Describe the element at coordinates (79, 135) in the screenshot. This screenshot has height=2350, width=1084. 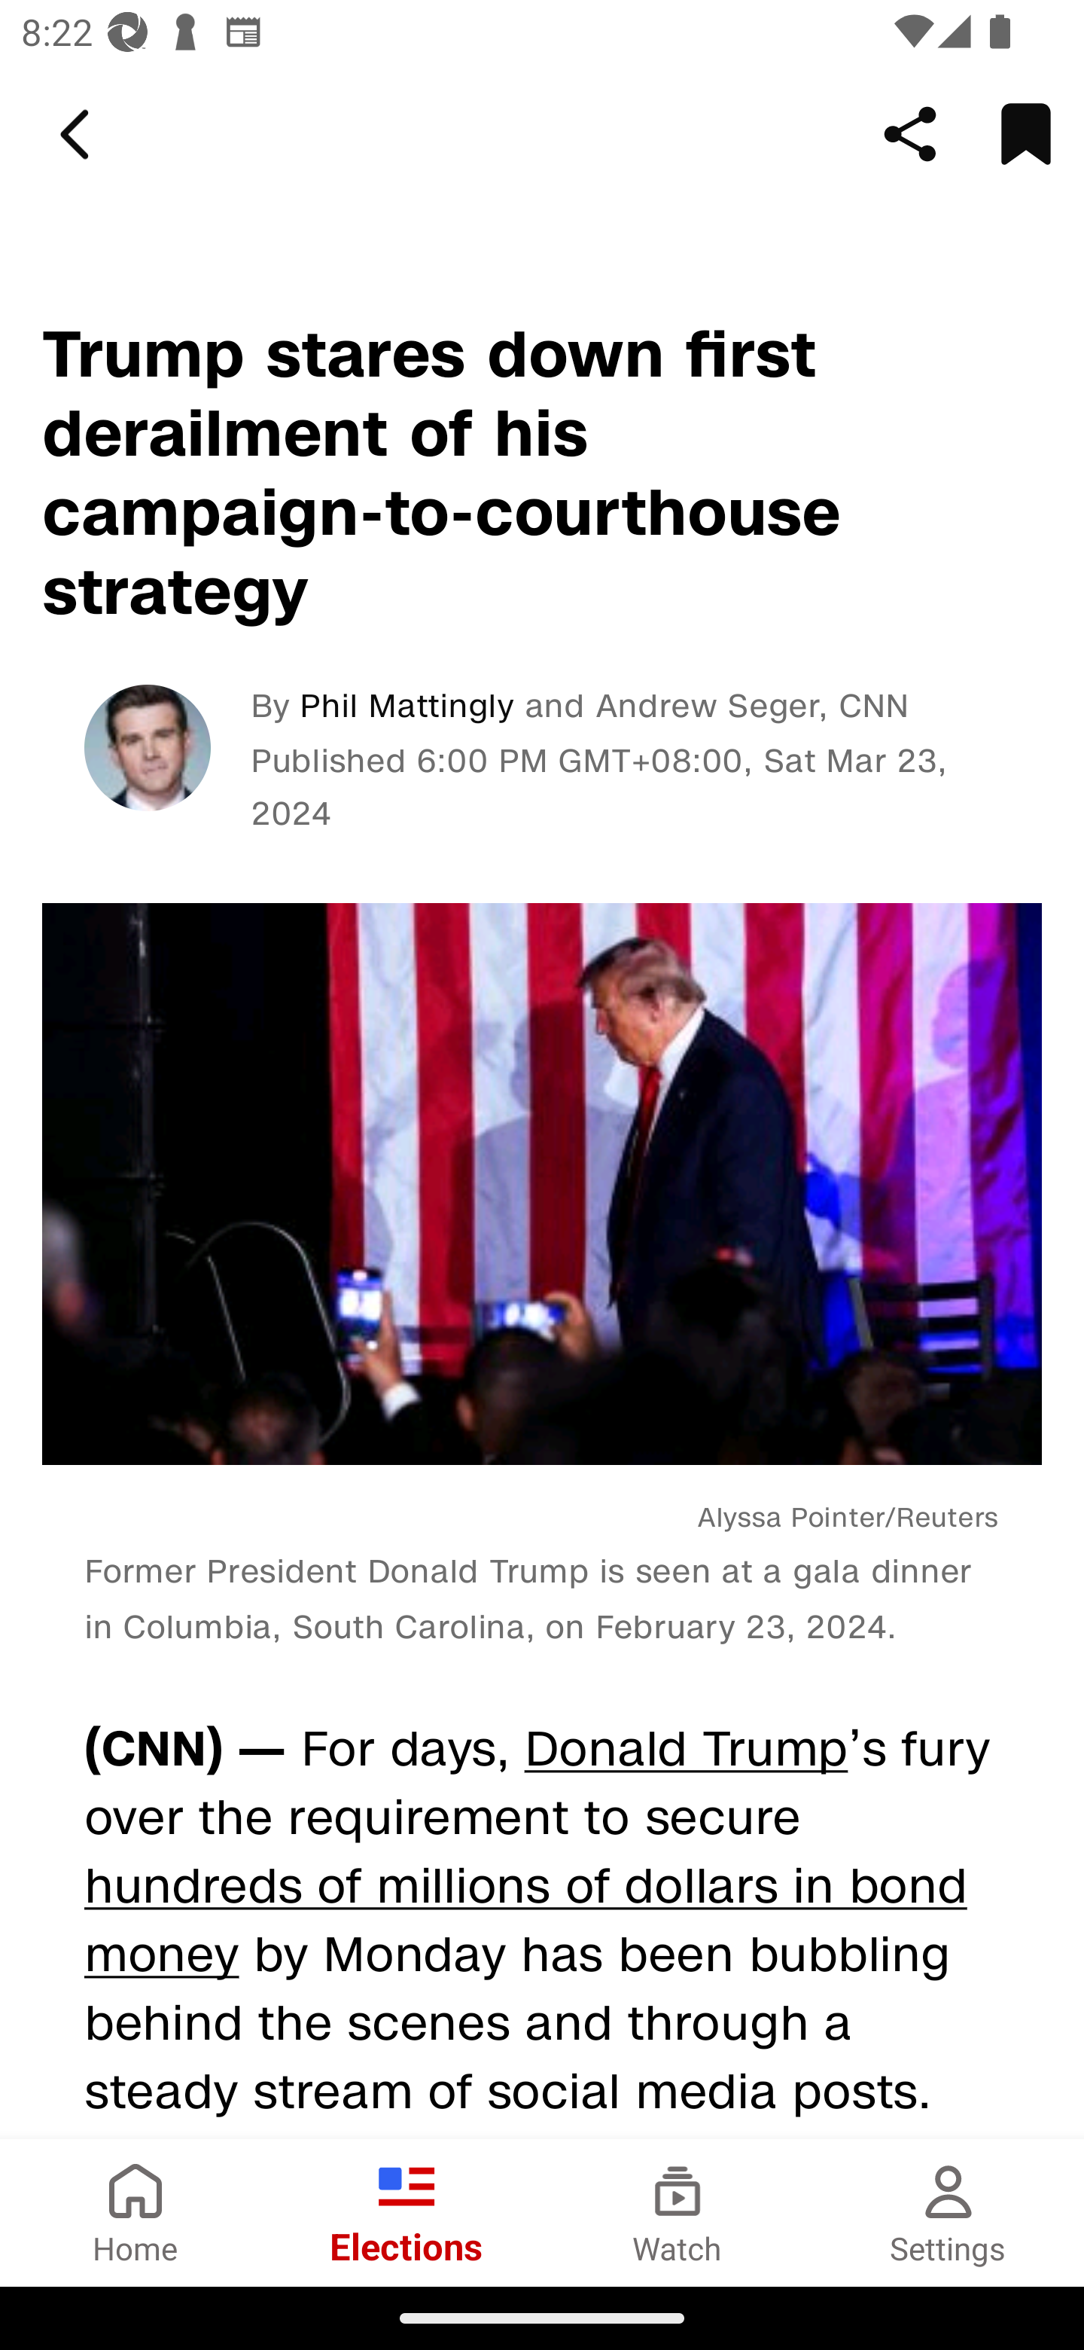
I see `Back Button` at that location.